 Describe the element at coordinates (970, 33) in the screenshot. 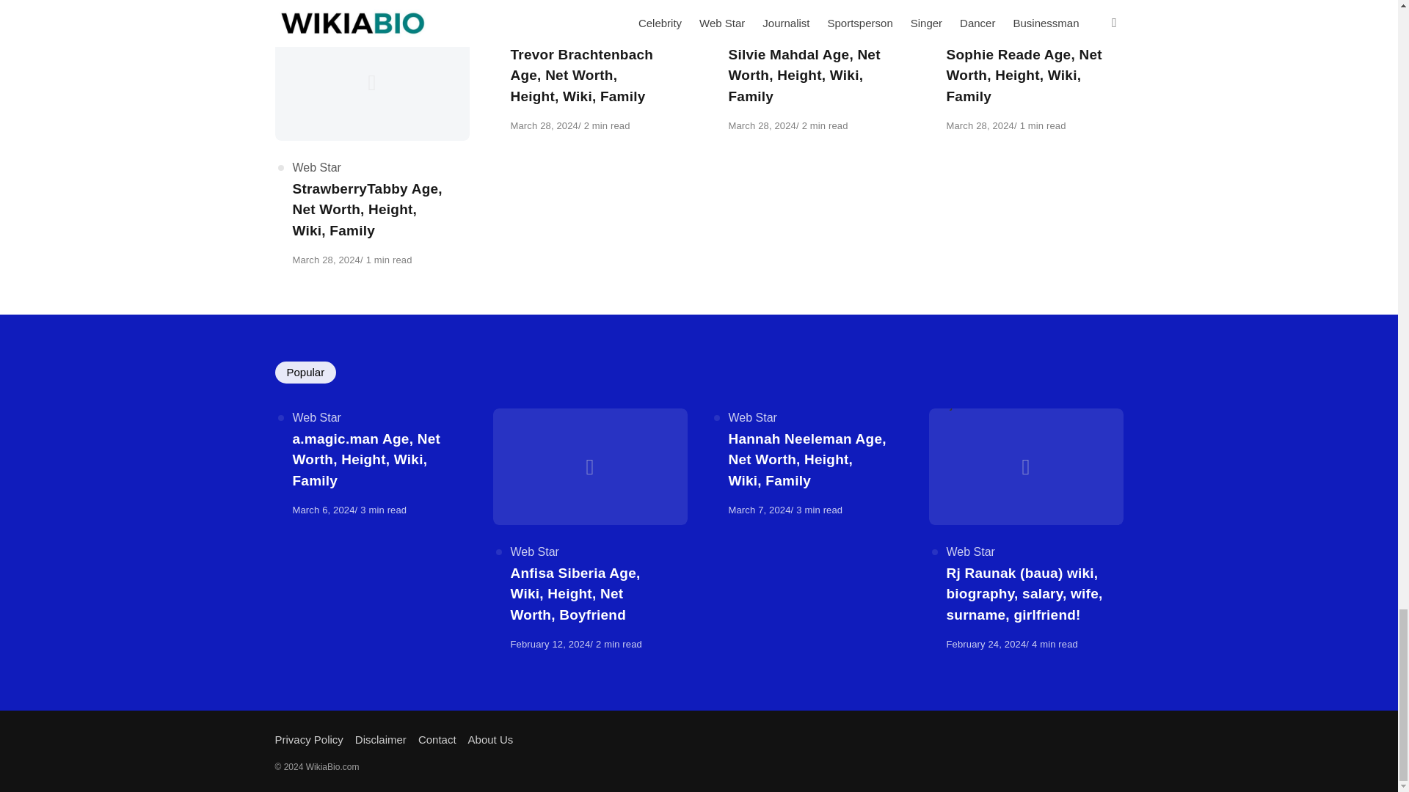

I see `Web Star` at that location.